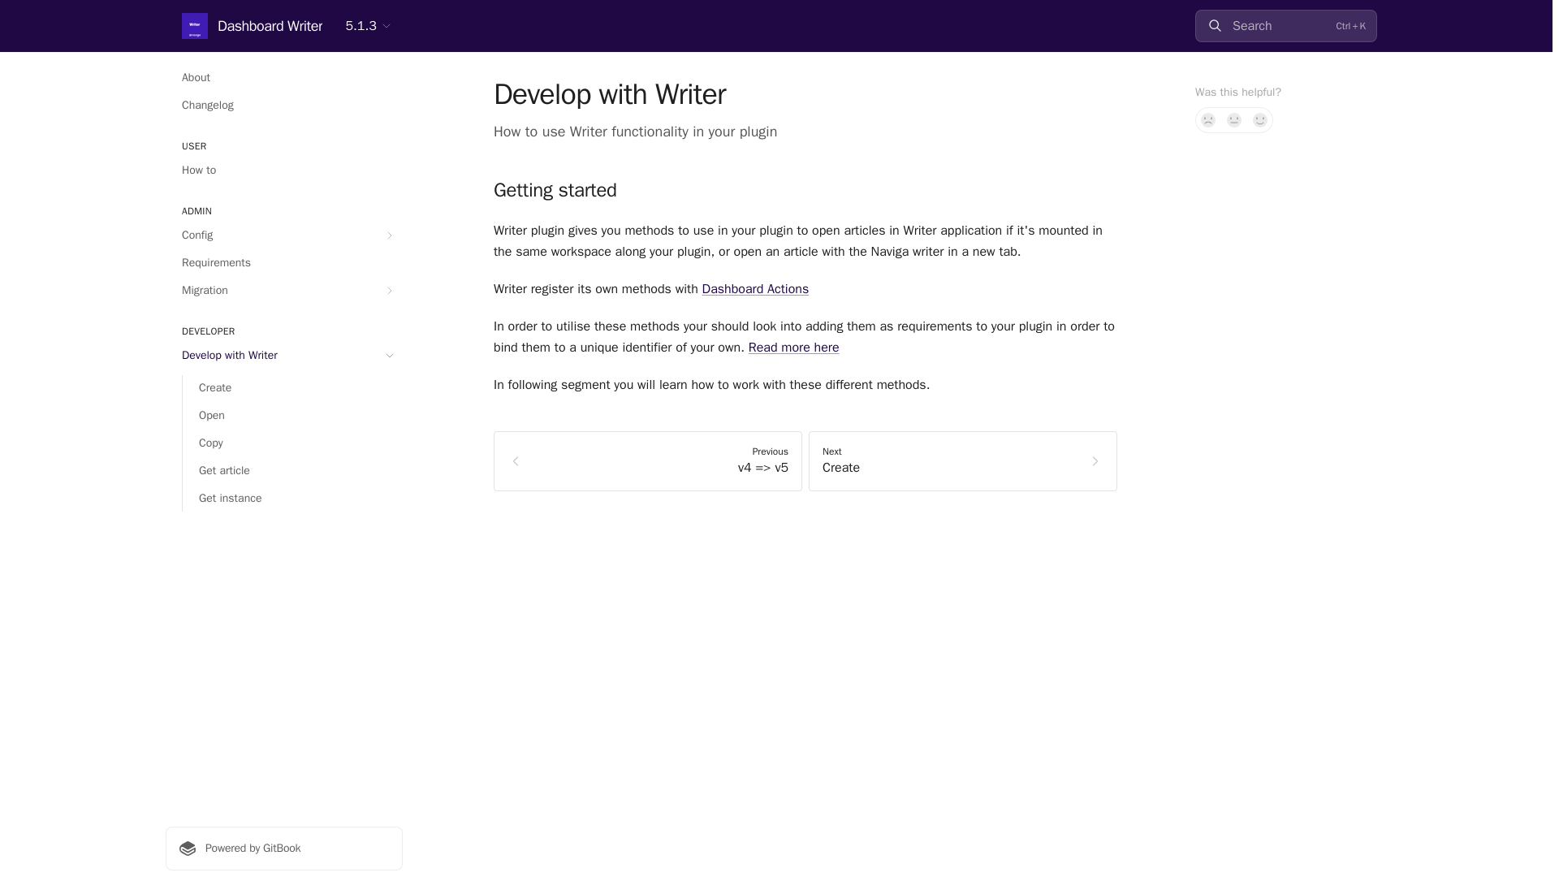  What do you see at coordinates (252, 26) in the screenshot?
I see `Dashboard Writer` at bounding box center [252, 26].